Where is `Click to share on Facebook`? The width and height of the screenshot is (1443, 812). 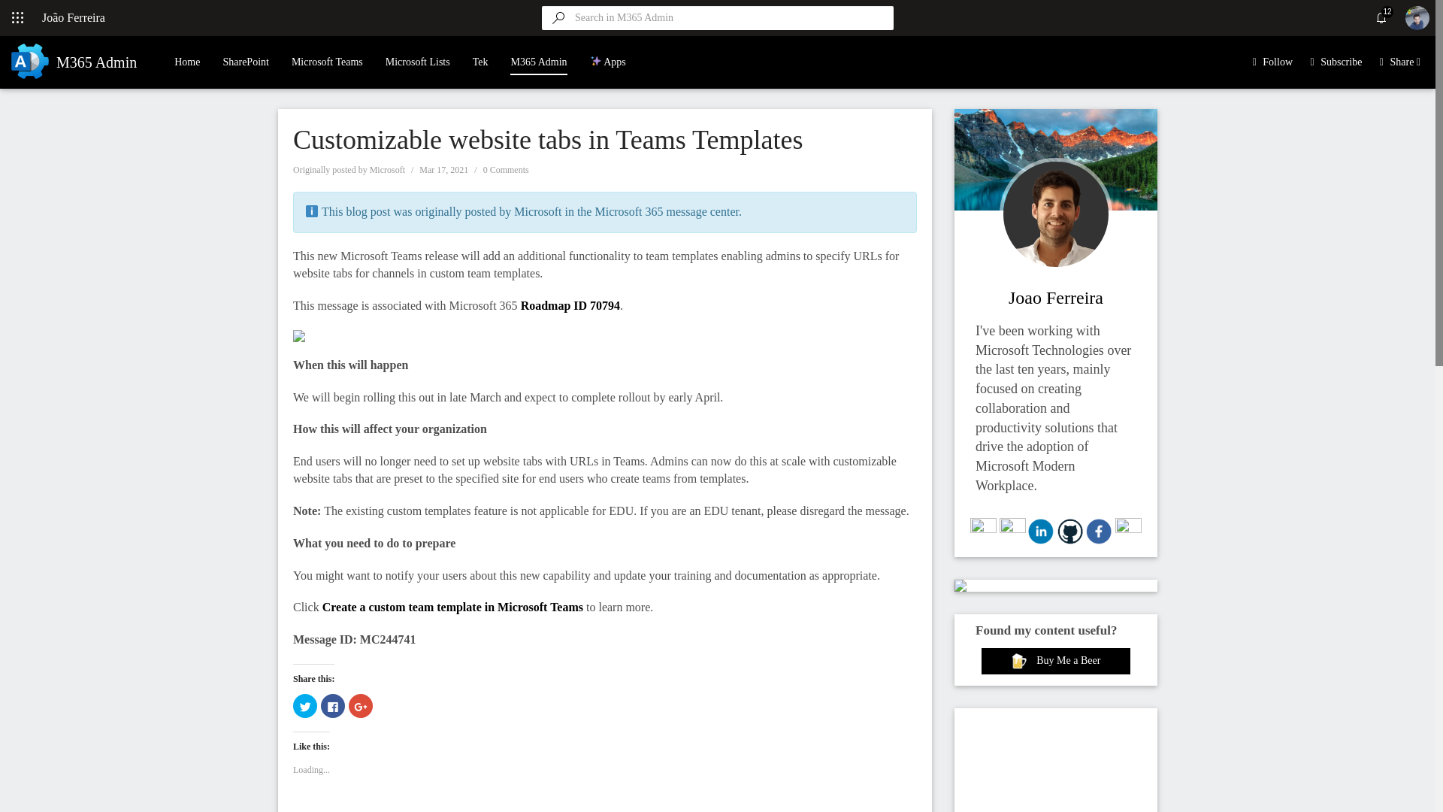 Click to share on Facebook is located at coordinates (332, 705).